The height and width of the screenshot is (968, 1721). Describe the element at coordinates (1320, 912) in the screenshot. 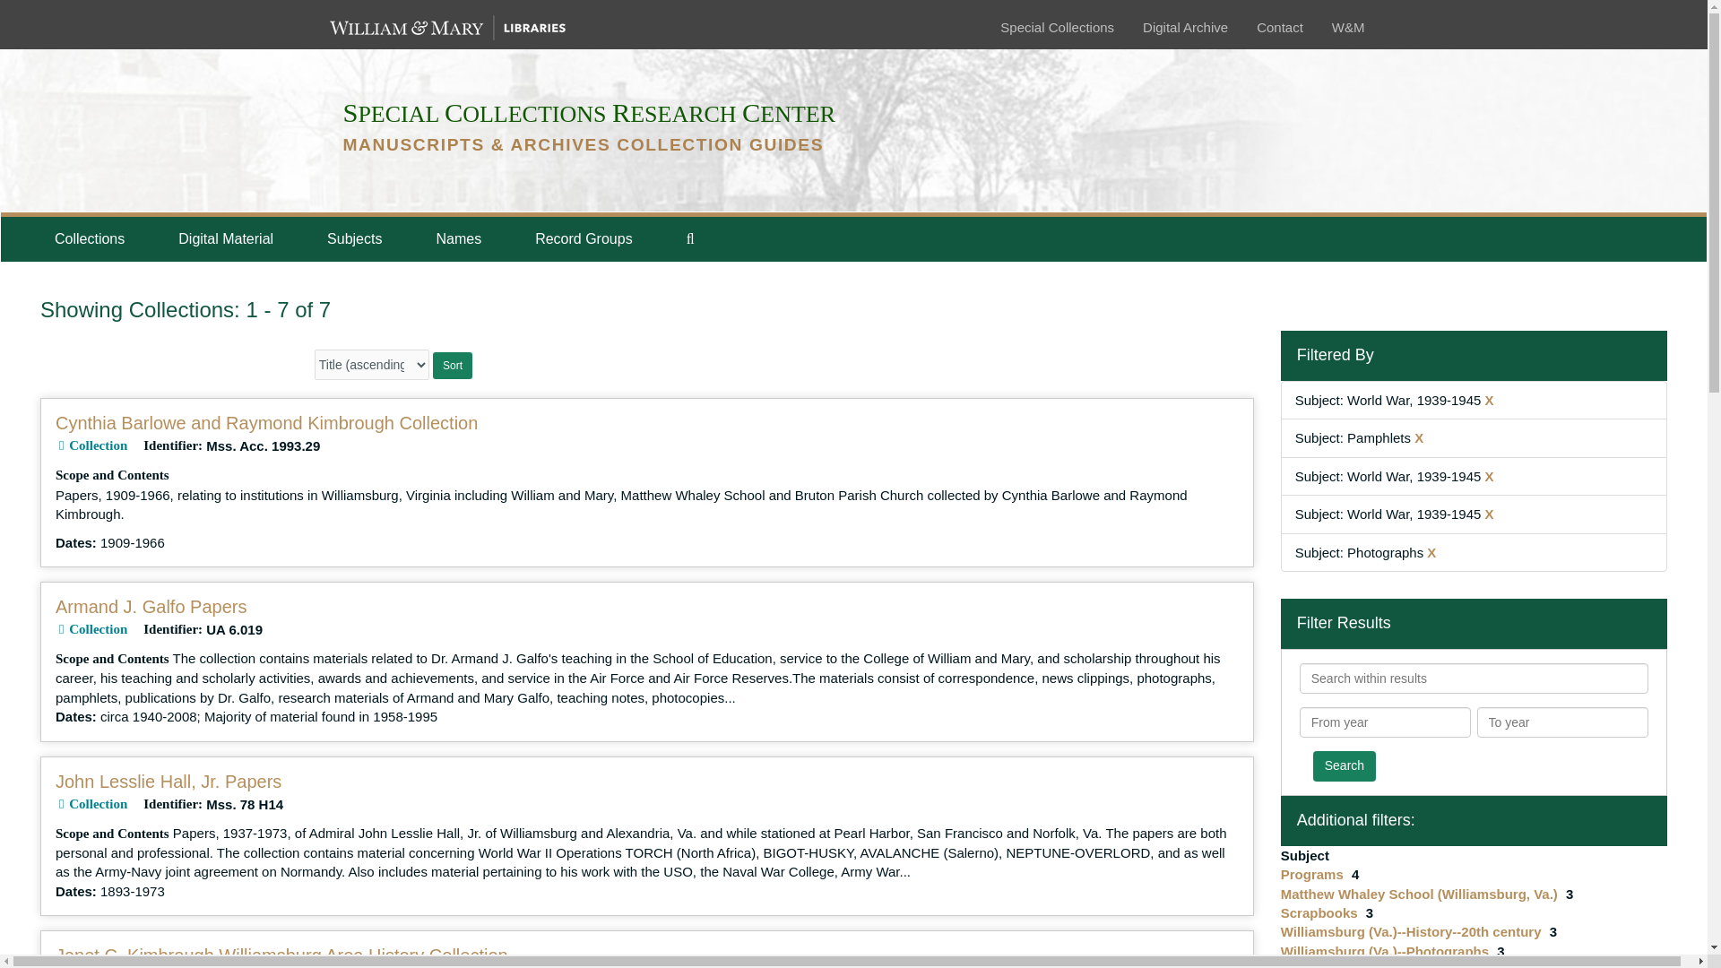

I see `Filter By 'Scrapbooks'` at that location.